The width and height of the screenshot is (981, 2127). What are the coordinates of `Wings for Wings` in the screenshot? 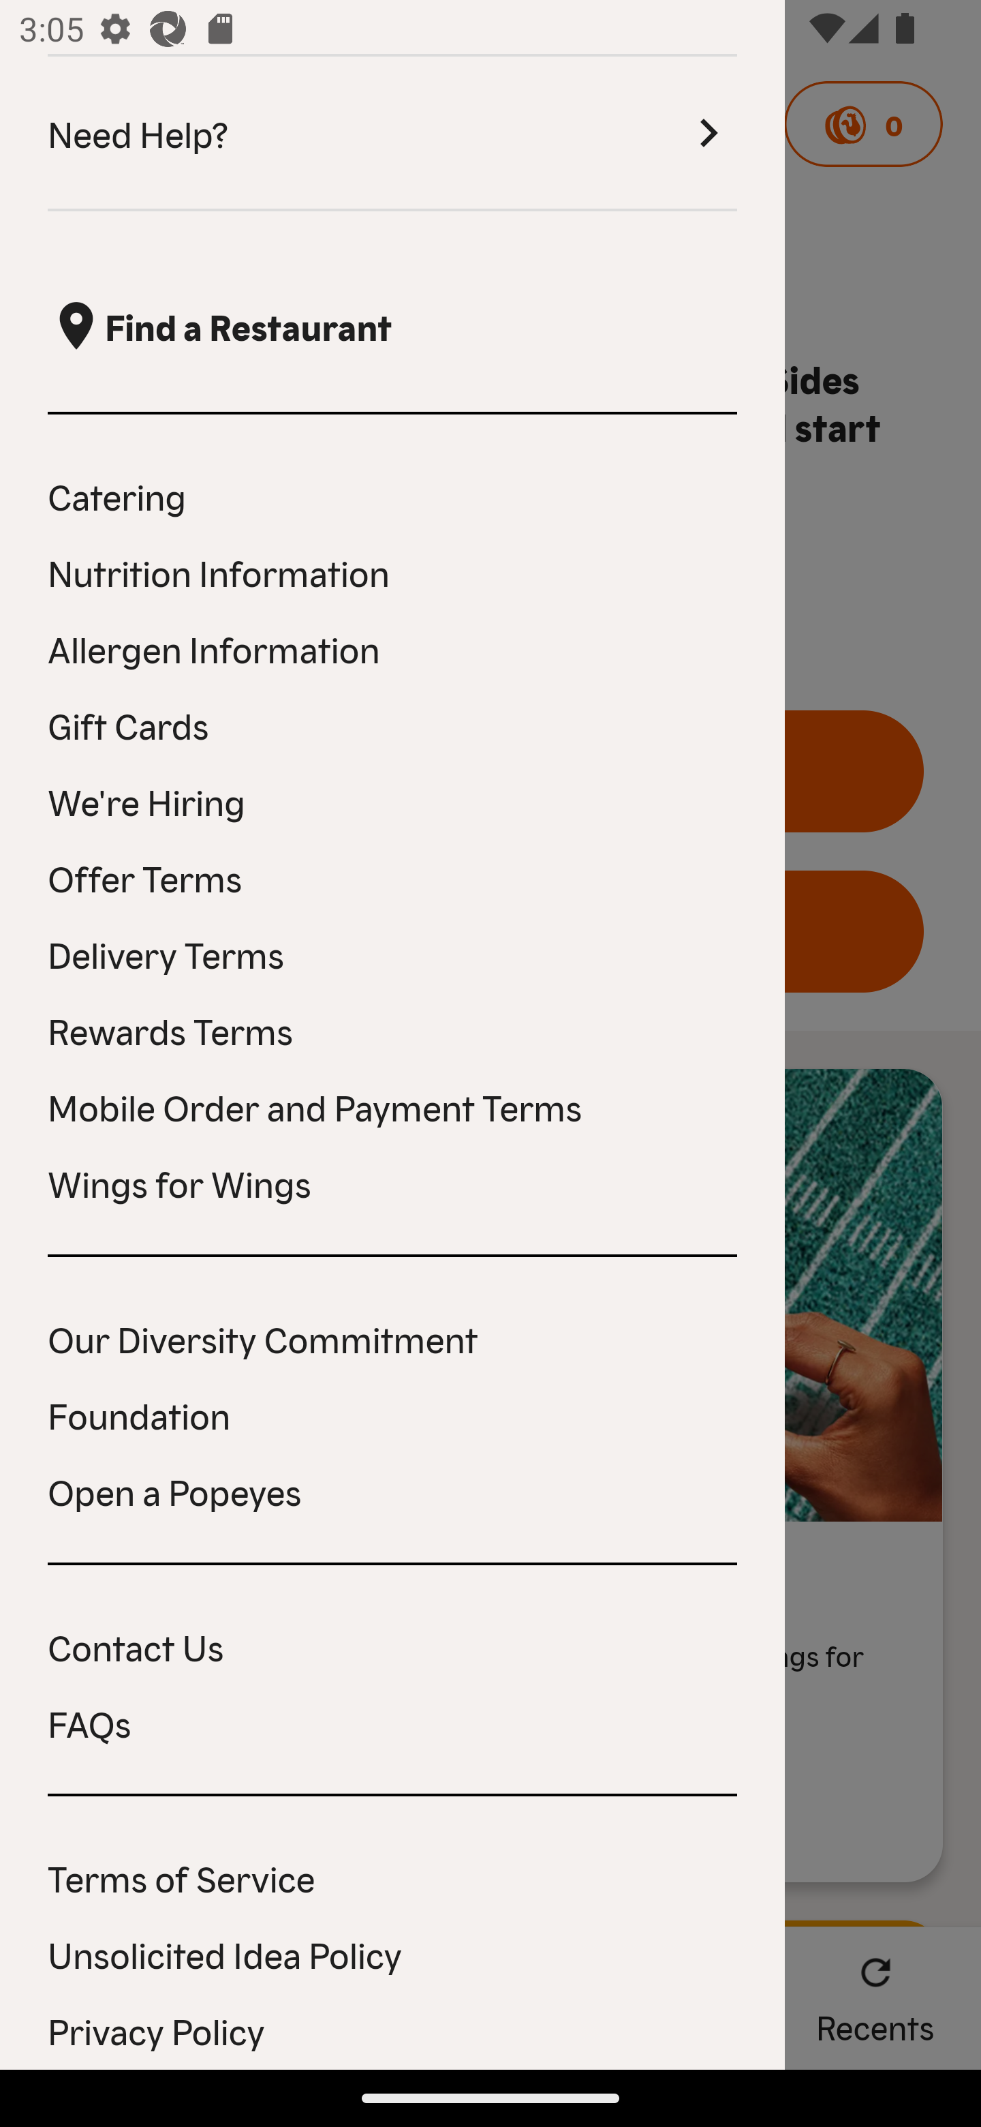 It's located at (392, 1182).